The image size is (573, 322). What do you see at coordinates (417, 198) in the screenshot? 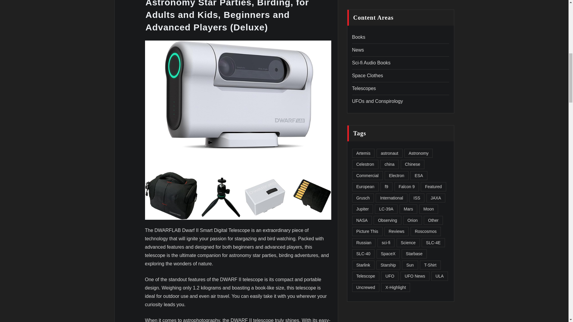
I see `ISS` at bounding box center [417, 198].